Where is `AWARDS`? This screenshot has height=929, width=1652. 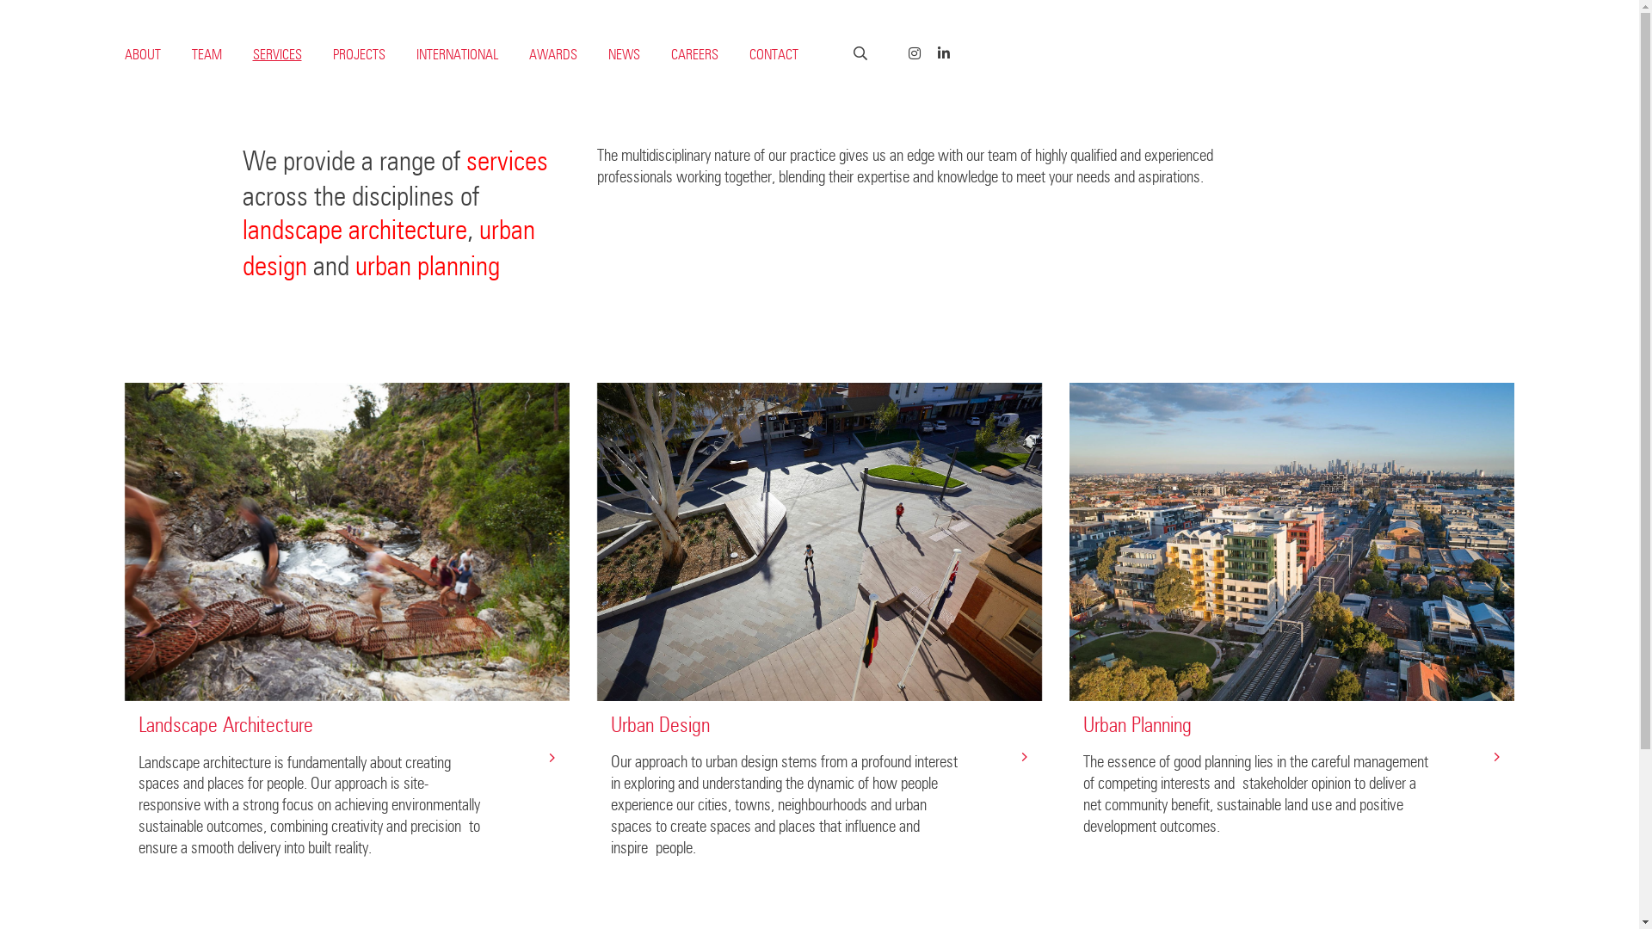
AWARDS is located at coordinates (552, 56).